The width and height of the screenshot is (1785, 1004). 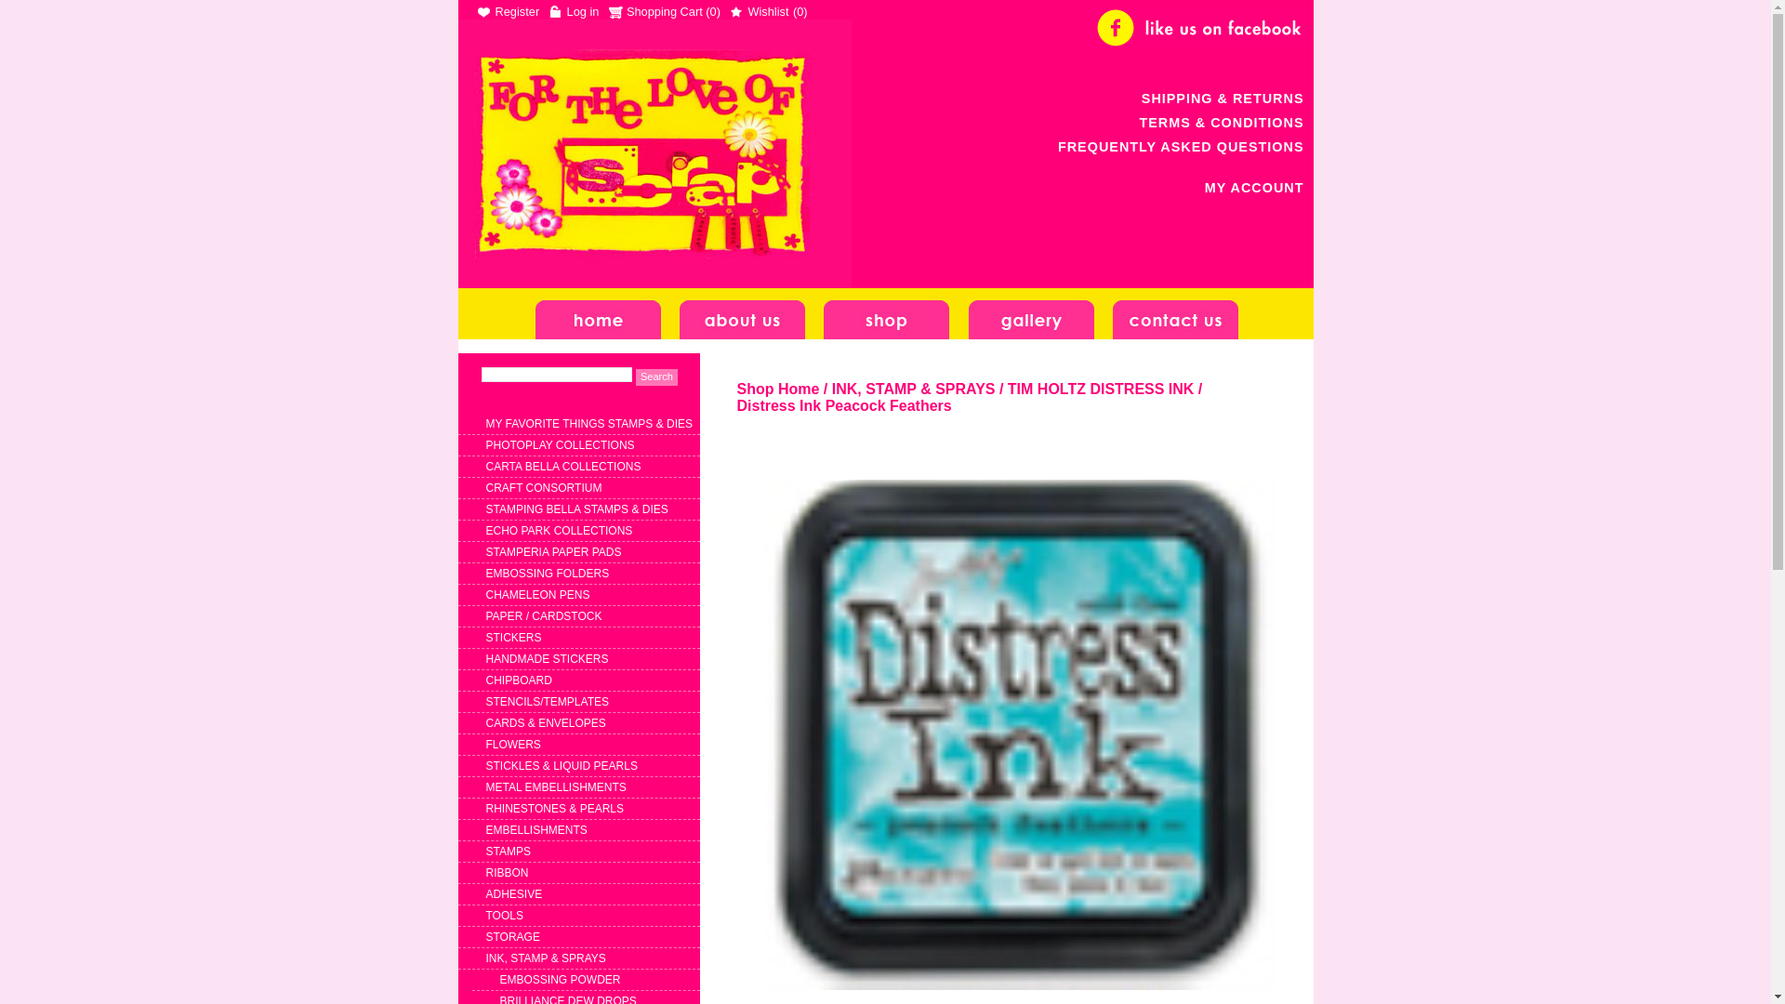 What do you see at coordinates (545, 723) in the screenshot?
I see `CARDS & ENVELOPES` at bounding box center [545, 723].